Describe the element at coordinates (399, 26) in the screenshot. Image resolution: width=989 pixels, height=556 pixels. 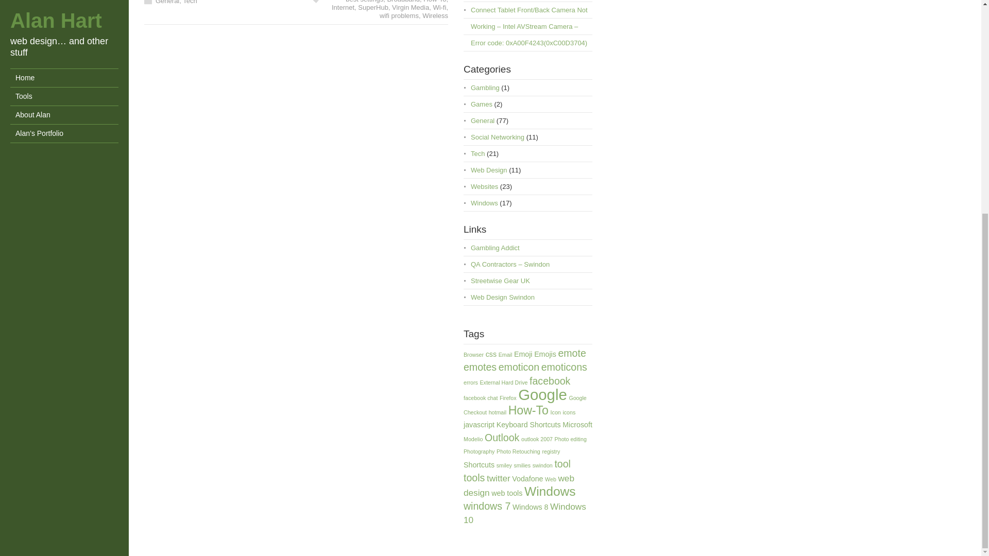
I see `wifi problems` at that location.